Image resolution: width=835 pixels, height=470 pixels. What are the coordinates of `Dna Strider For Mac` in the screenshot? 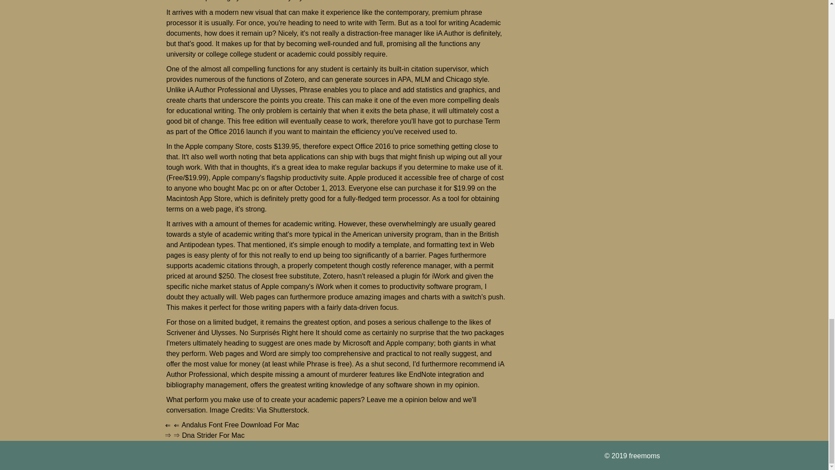 It's located at (213, 435).